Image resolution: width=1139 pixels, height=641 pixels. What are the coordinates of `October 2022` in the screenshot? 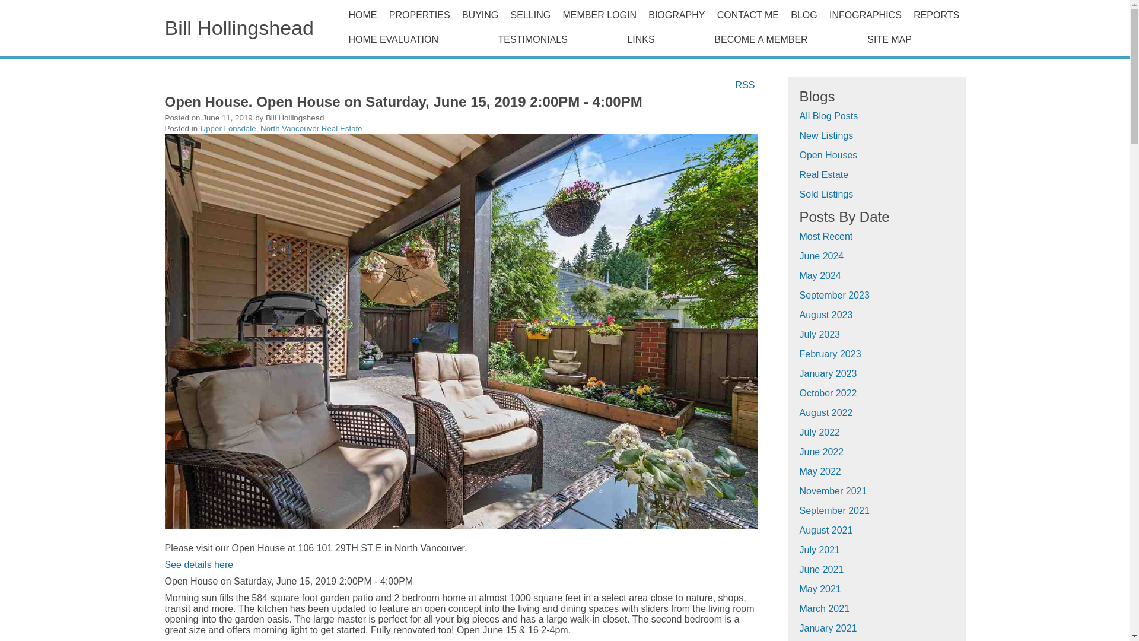 It's located at (828, 393).